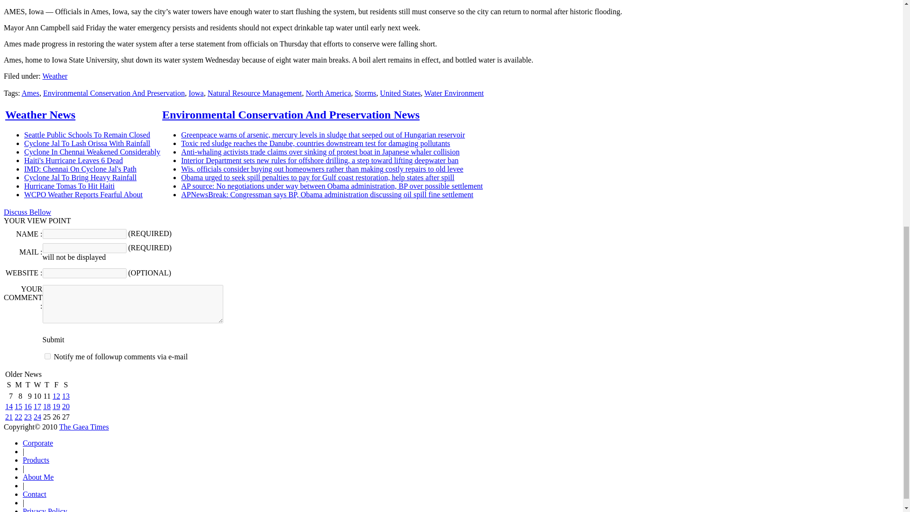 The width and height of the screenshot is (910, 512). Describe the element at coordinates (400, 93) in the screenshot. I see `United States` at that location.